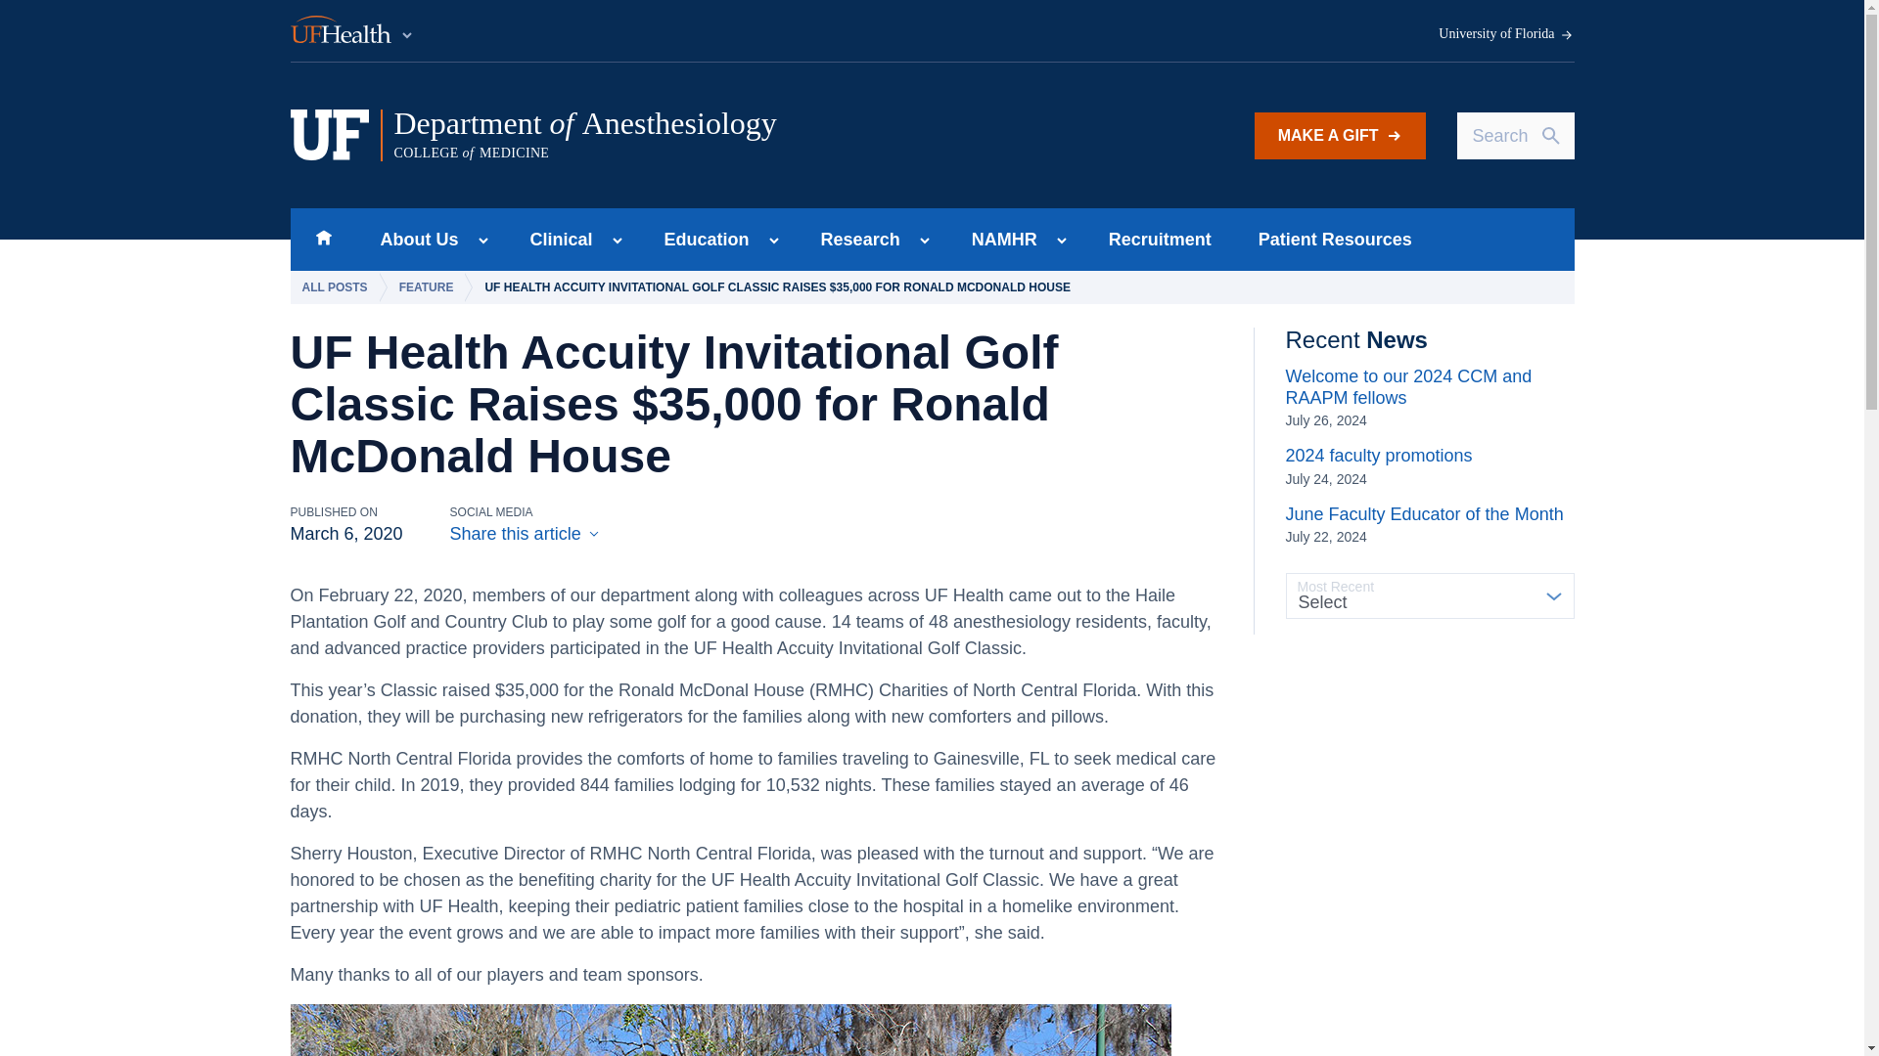 This screenshot has width=1879, height=1056. Describe the element at coordinates (323, 239) in the screenshot. I see `Skip to main content` at that location.